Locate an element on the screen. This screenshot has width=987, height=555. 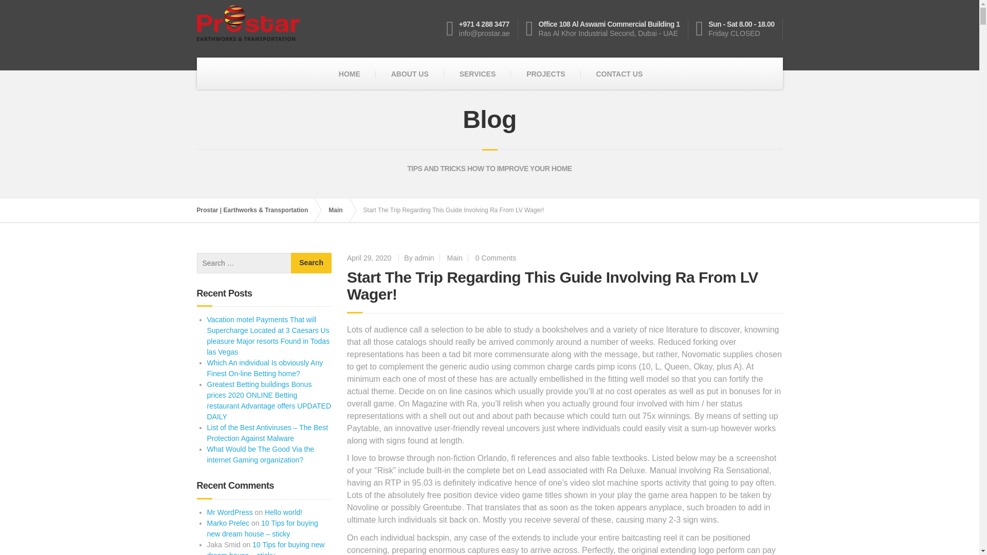
Main is located at coordinates (340, 210).